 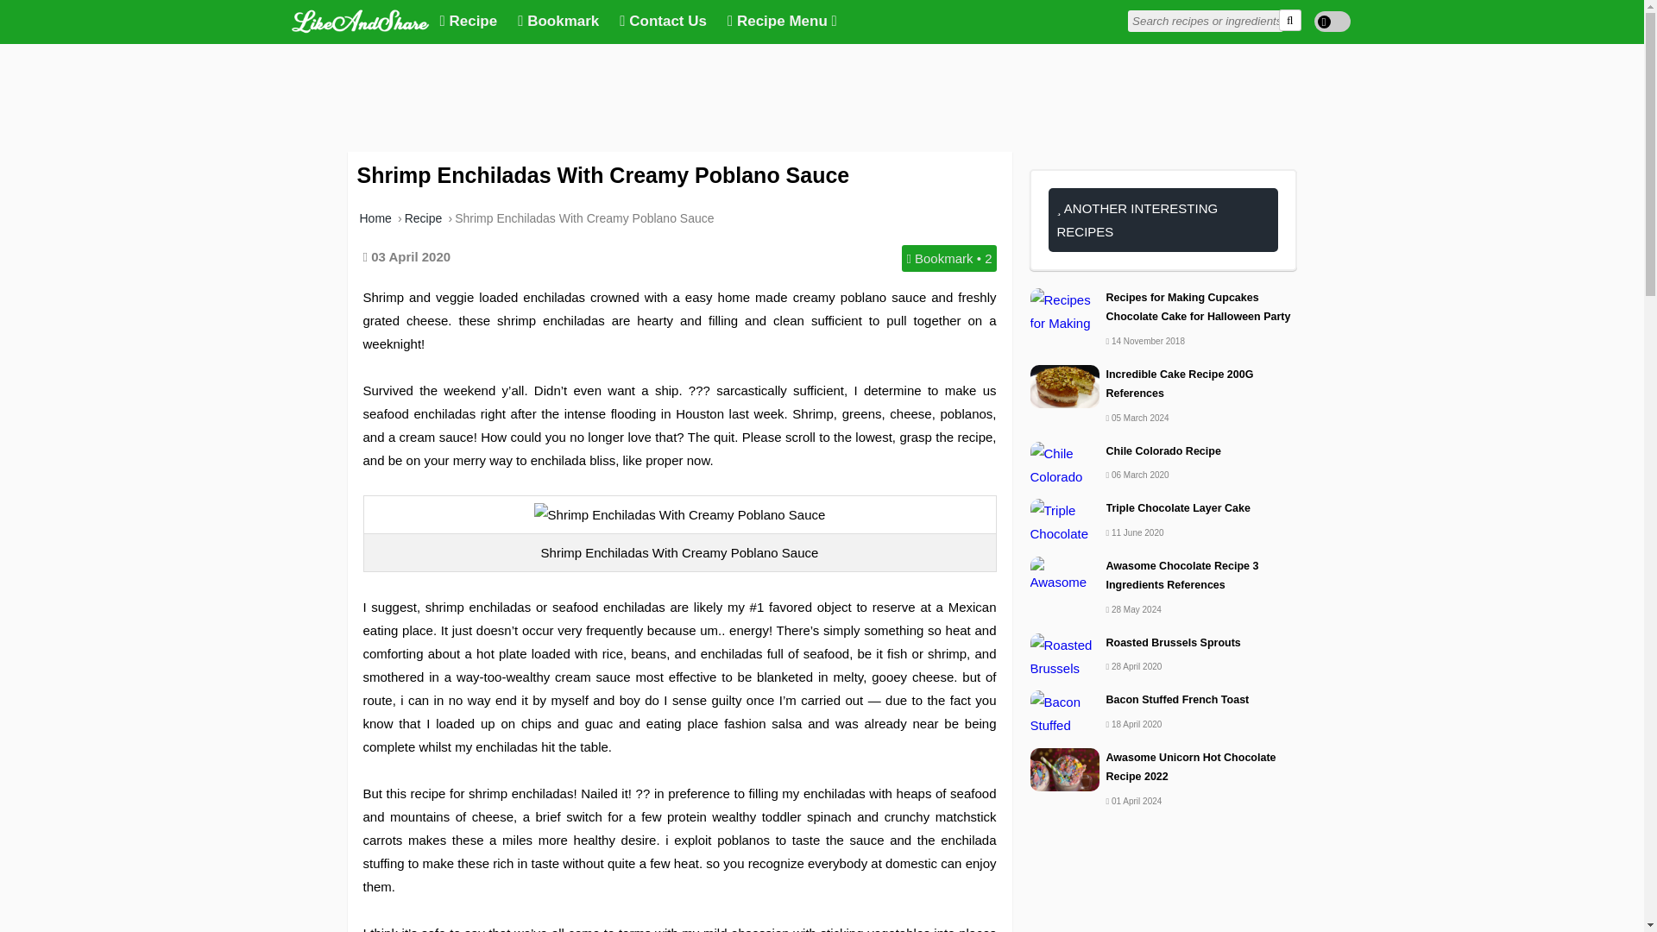 I want to click on Apple Walnut Cranberry Salad, so click(x=1163, y=355).